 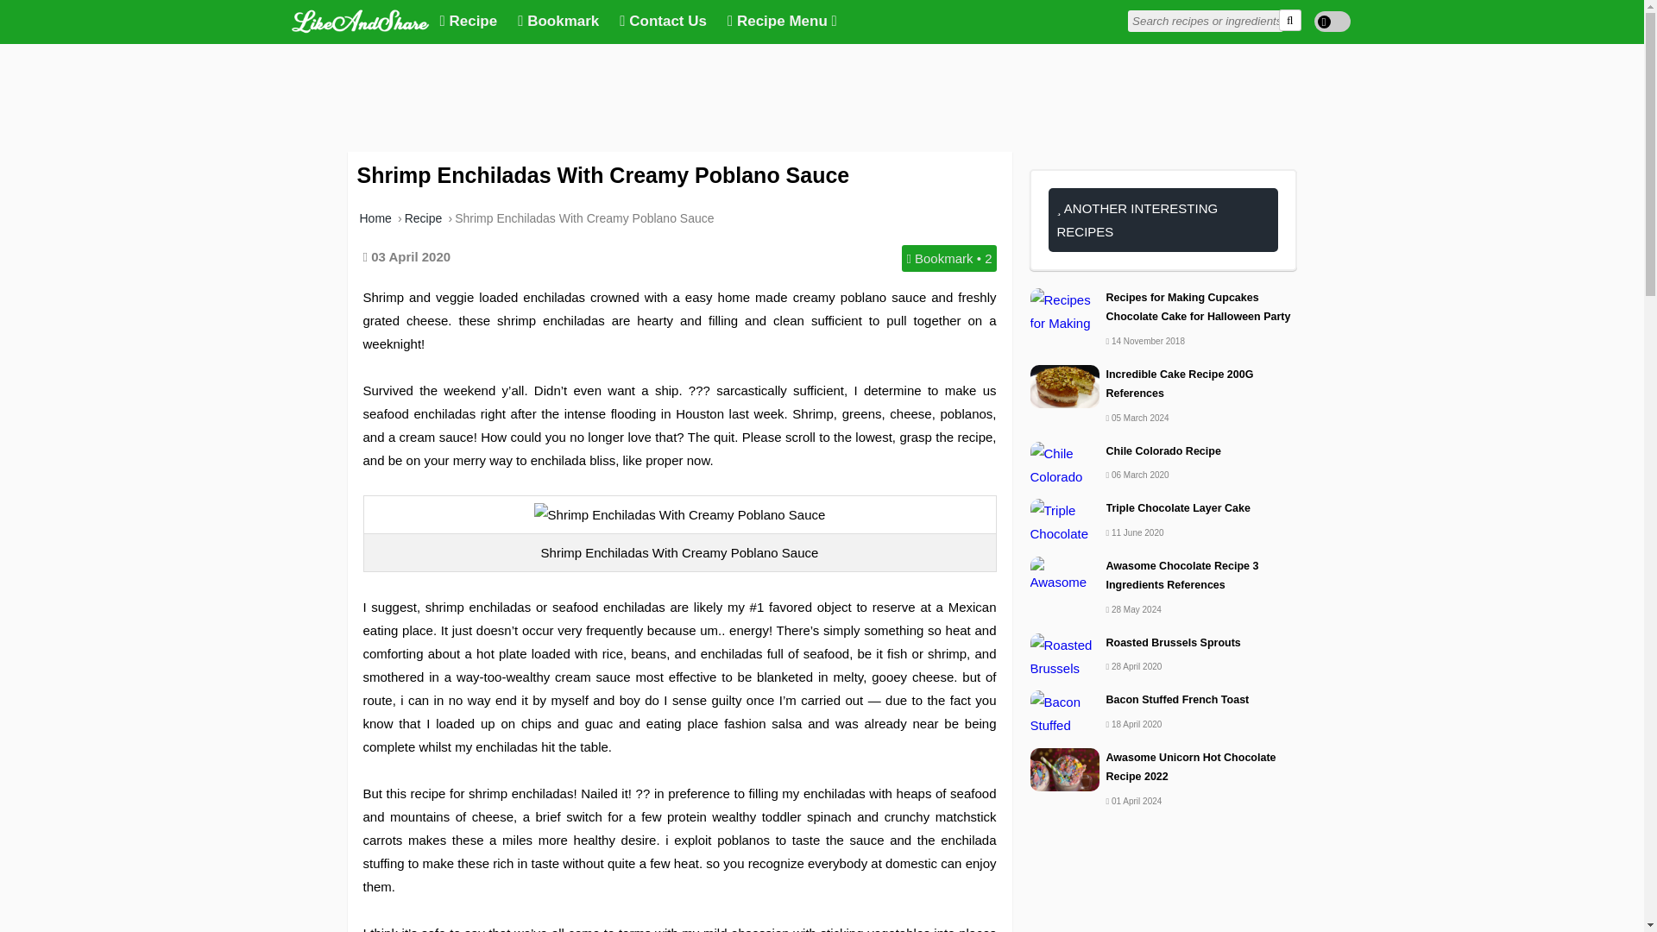 I want to click on Apple Walnut Cranberry Salad, so click(x=1163, y=355).